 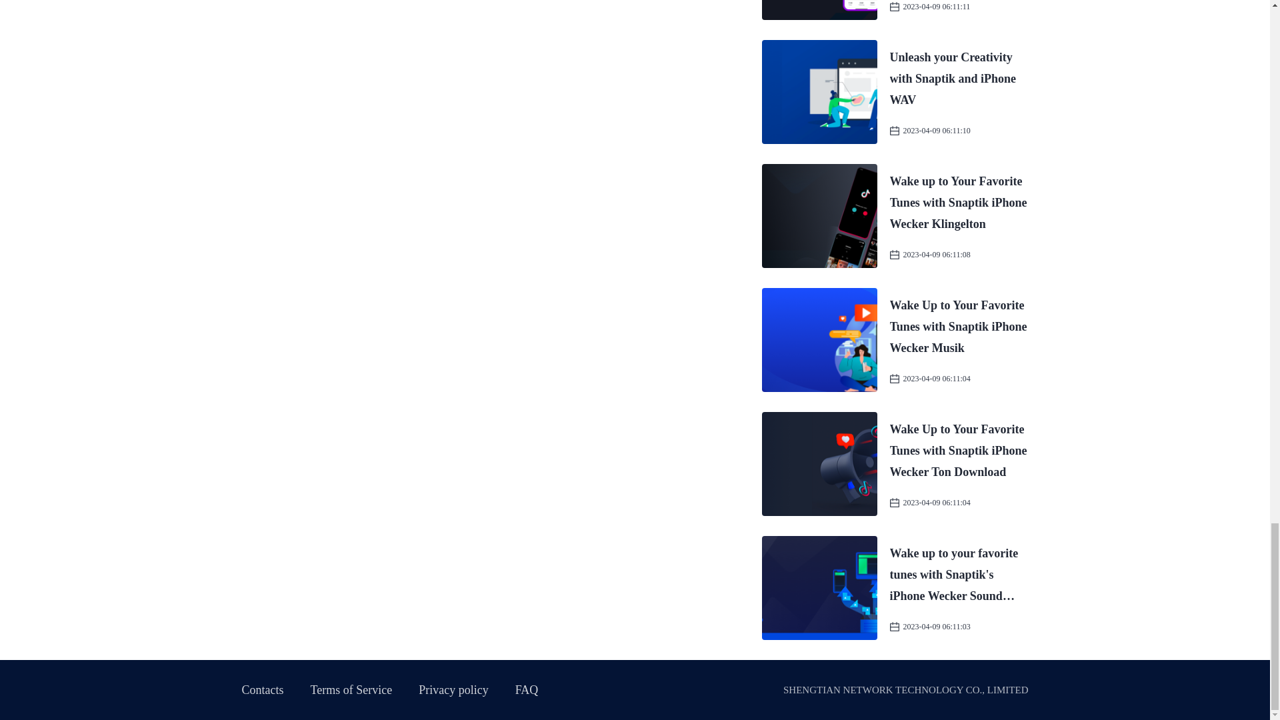 I want to click on Terms of Service, so click(x=352, y=689).